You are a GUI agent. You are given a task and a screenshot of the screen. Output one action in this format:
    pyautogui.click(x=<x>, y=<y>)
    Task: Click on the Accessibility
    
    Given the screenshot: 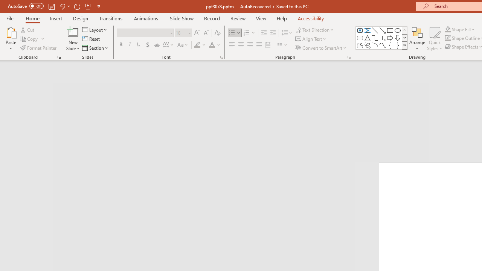 What is the action you would take?
    pyautogui.click(x=311, y=18)
    